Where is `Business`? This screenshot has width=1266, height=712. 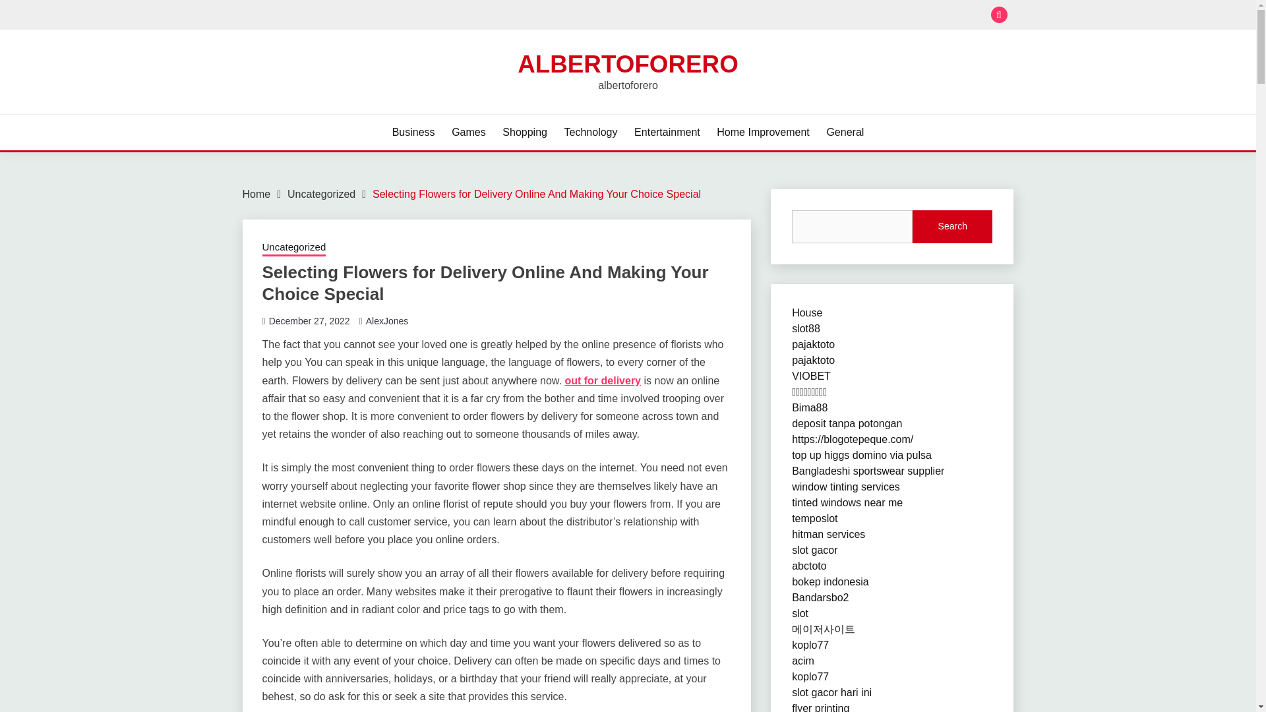 Business is located at coordinates (414, 132).